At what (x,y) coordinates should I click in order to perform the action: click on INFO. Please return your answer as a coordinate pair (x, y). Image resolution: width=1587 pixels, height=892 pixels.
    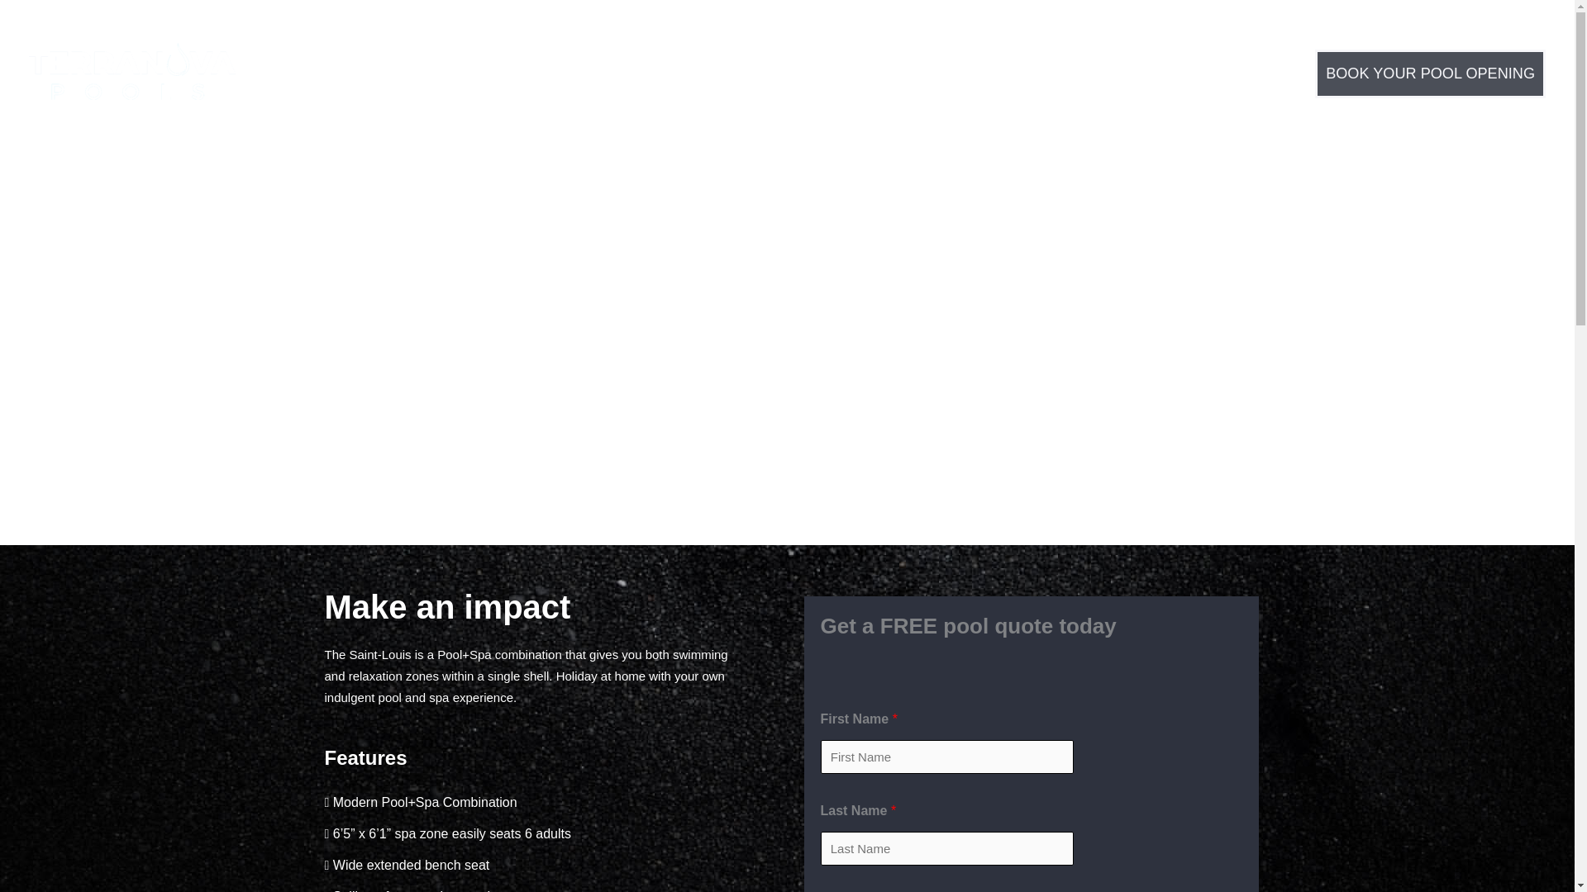
    Looking at the image, I should click on (763, 74).